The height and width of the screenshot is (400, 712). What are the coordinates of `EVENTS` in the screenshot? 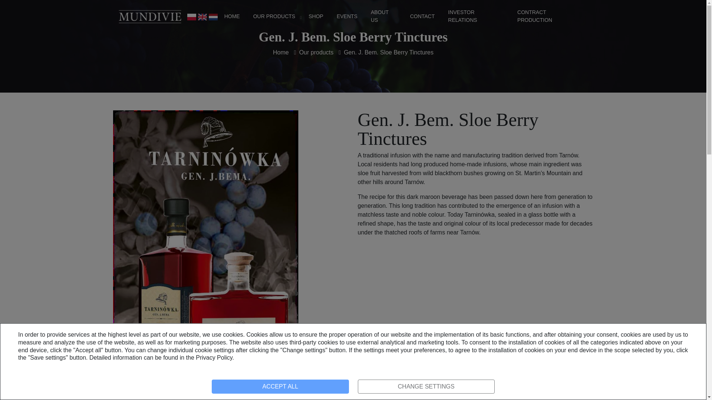 It's located at (347, 16).